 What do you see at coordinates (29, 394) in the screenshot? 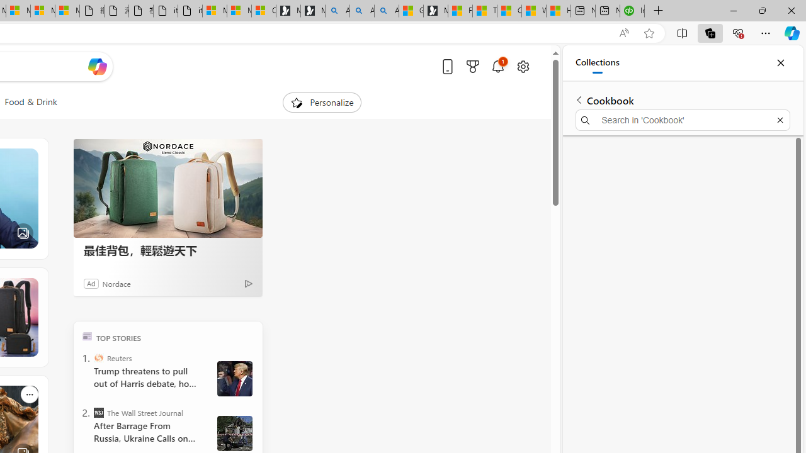
I see `See more` at bounding box center [29, 394].